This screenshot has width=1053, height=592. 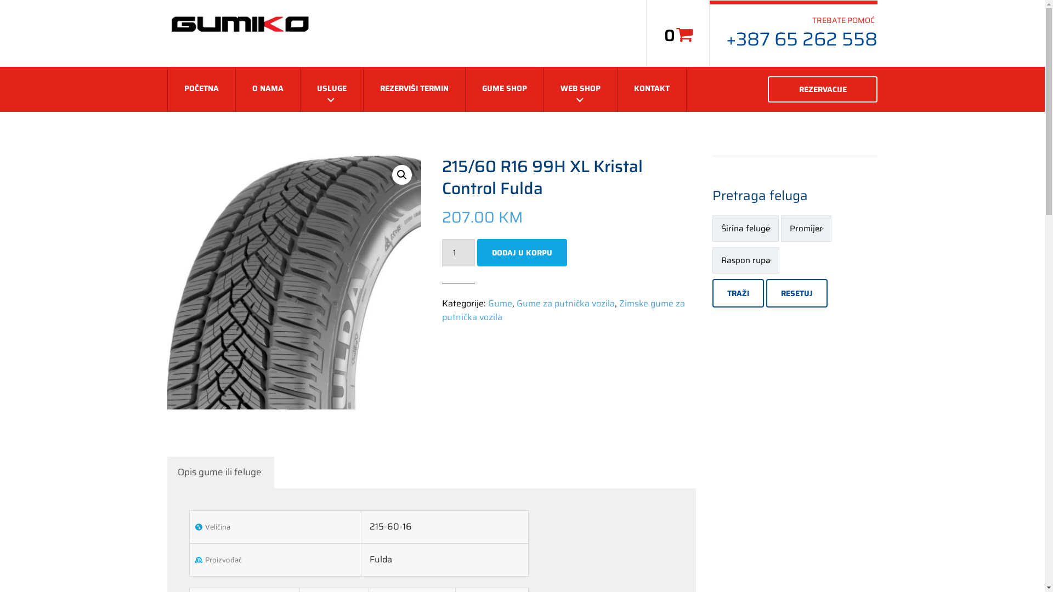 I want to click on RESETUJ, so click(x=797, y=293).